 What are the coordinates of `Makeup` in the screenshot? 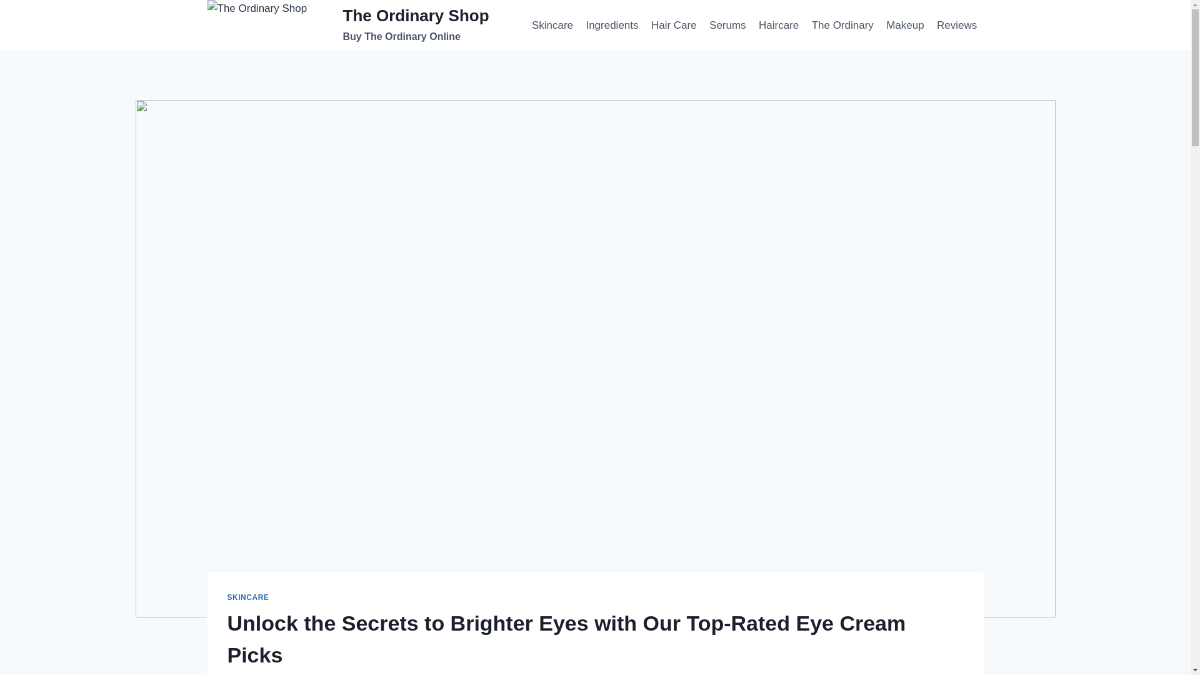 It's located at (905, 24).